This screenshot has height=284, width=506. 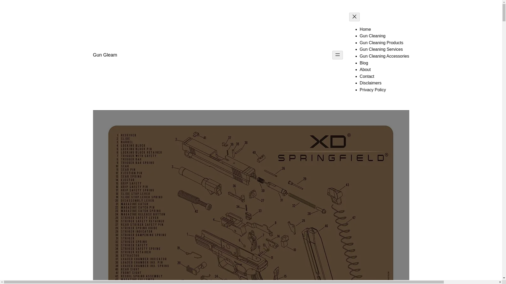 I want to click on Disclaimers, so click(x=371, y=83).